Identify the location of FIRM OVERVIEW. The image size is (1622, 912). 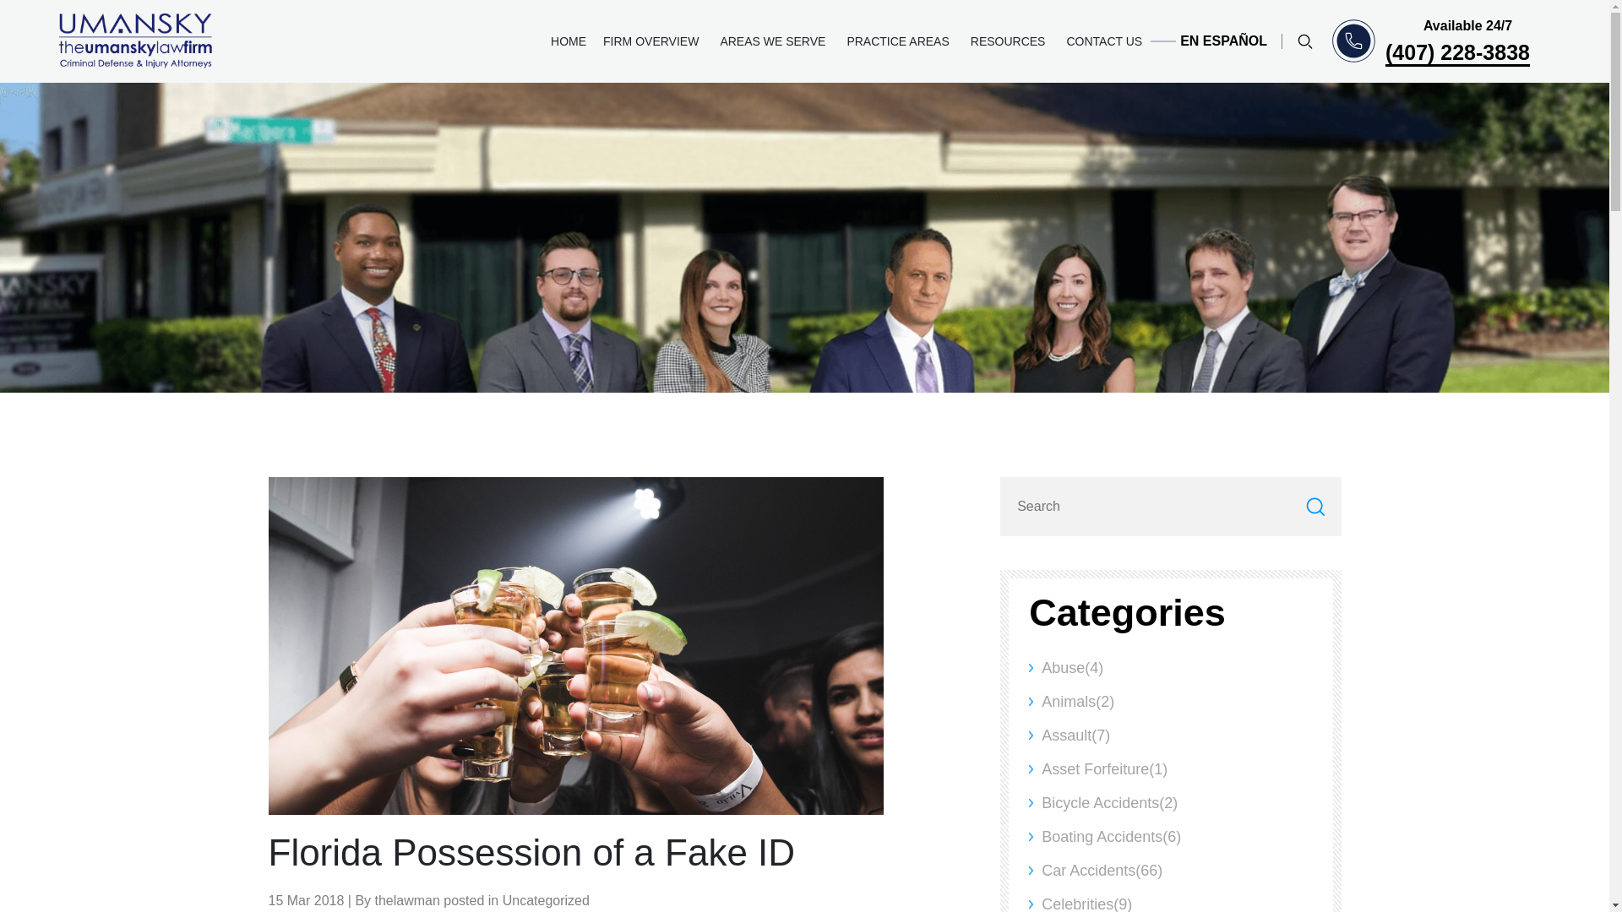
(653, 41).